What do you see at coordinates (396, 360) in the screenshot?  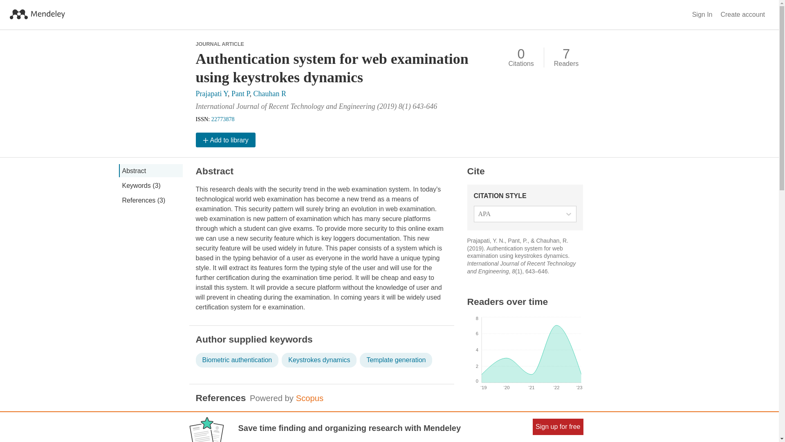 I see `Template generation` at bounding box center [396, 360].